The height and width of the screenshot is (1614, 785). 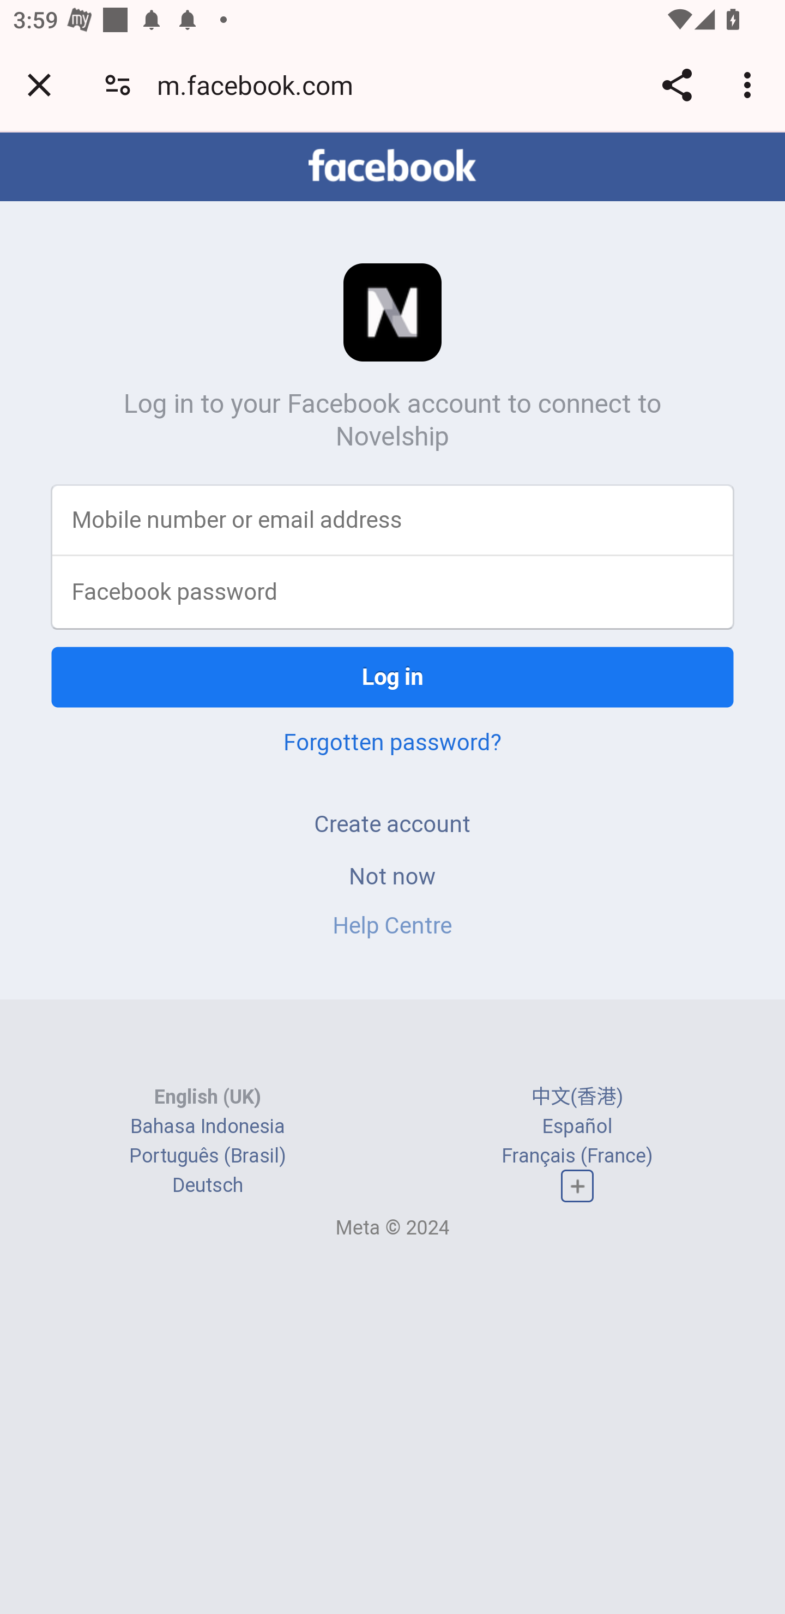 What do you see at coordinates (392, 823) in the screenshot?
I see `Create account` at bounding box center [392, 823].